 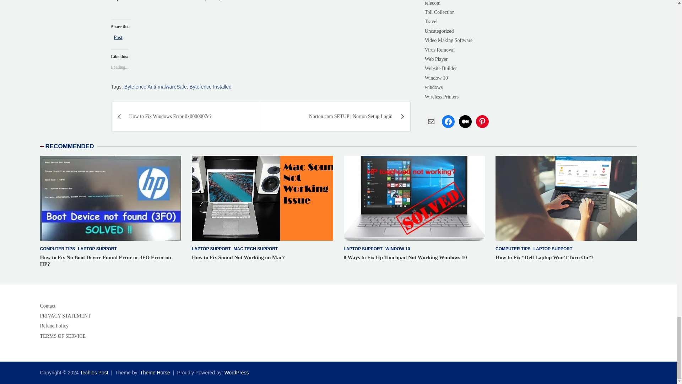 I want to click on Bytefence Anti-malwareSafe, so click(x=156, y=87).